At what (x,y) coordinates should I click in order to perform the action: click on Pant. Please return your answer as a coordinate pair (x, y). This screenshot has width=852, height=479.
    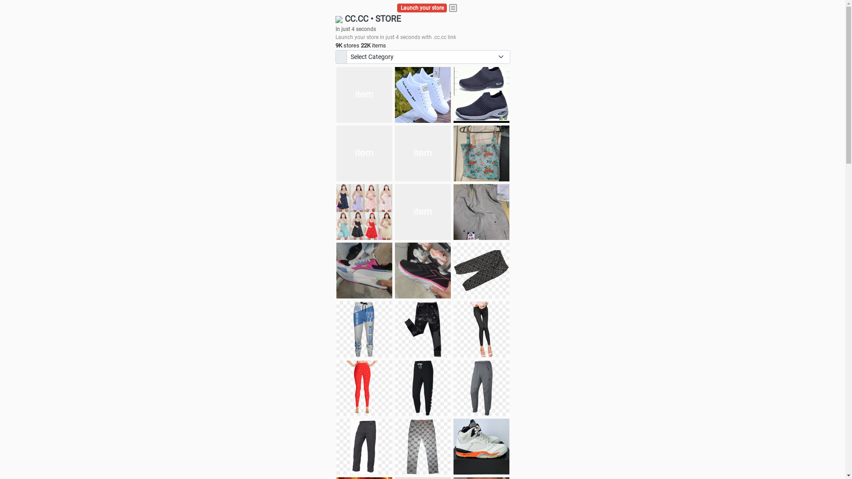
    Looking at the image, I should click on (364, 329).